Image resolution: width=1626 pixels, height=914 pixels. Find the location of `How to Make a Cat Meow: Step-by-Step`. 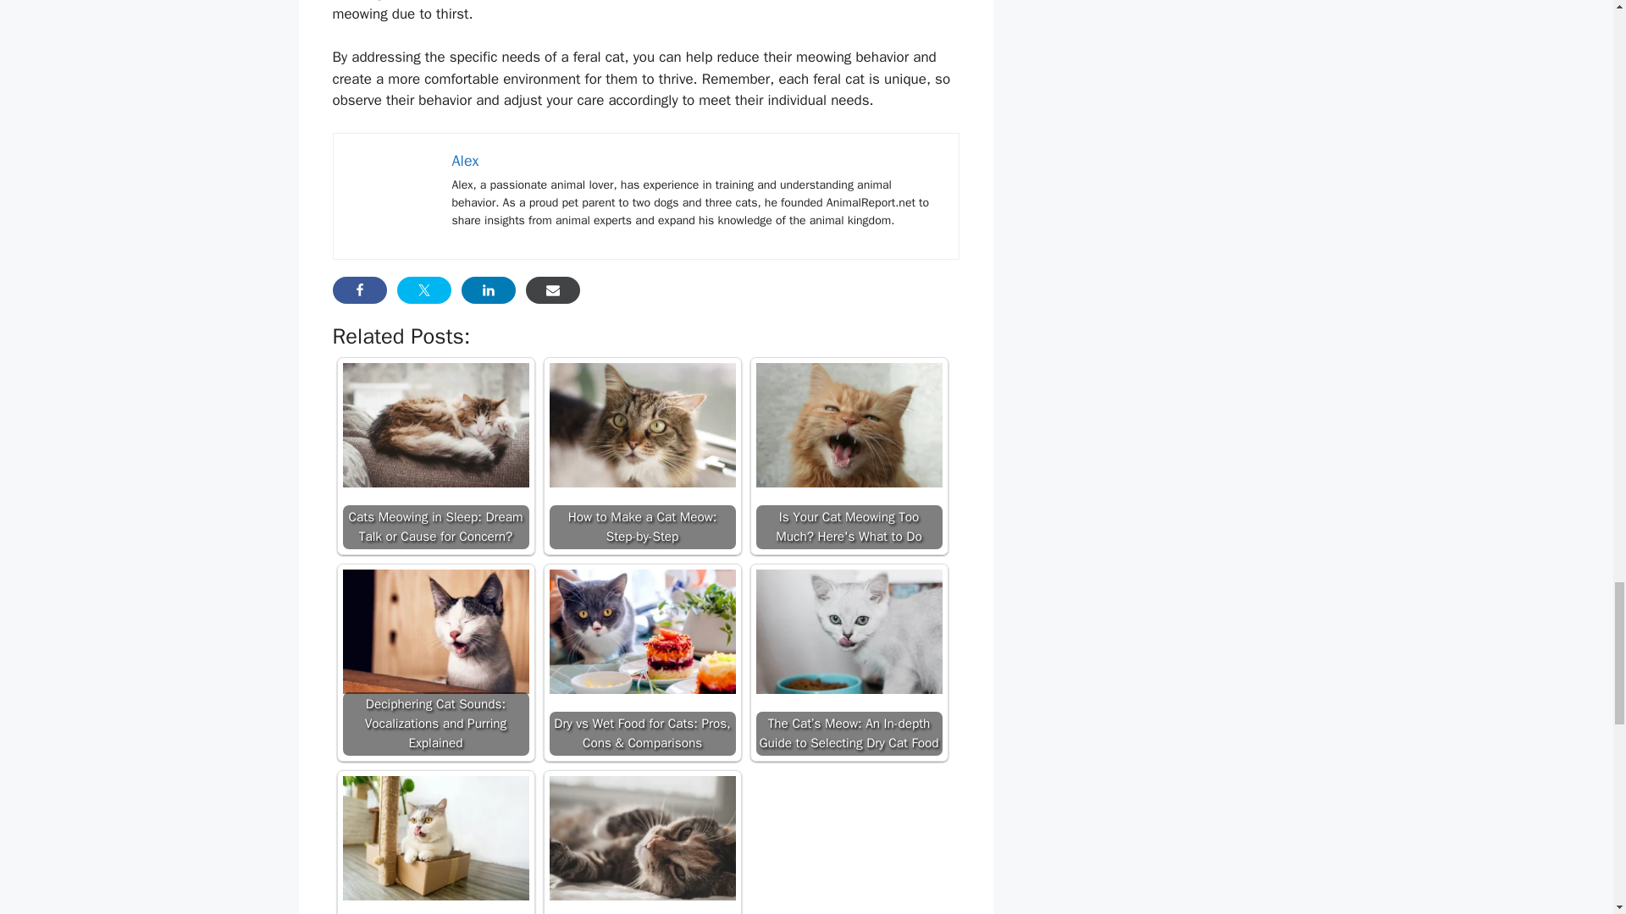

How to Make a Cat Meow: Step-by-Step is located at coordinates (642, 425).